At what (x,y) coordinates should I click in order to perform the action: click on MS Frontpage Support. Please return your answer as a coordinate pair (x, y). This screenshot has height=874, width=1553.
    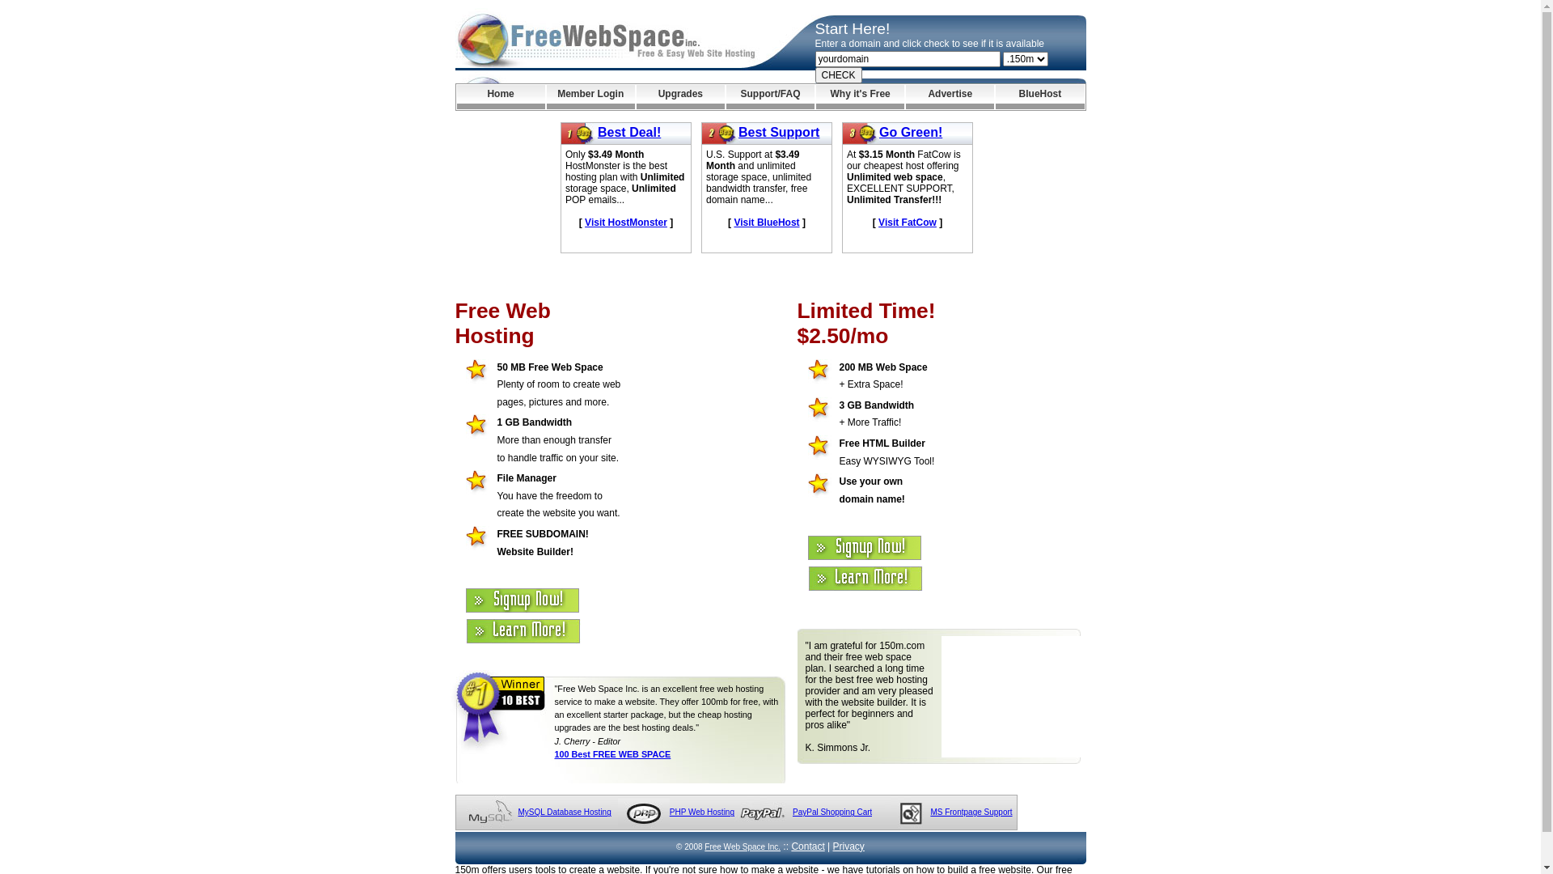
    Looking at the image, I should click on (971, 812).